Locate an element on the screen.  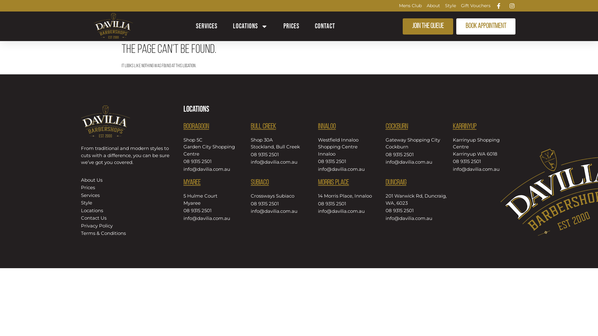
info@davilia.com.au is located at coordinates (483, 169).